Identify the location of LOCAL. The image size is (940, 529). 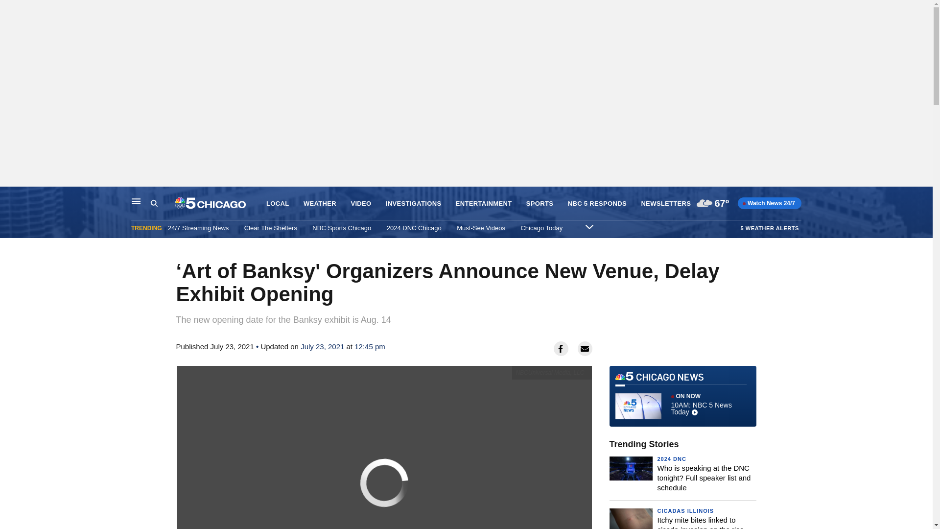
(277, 204).